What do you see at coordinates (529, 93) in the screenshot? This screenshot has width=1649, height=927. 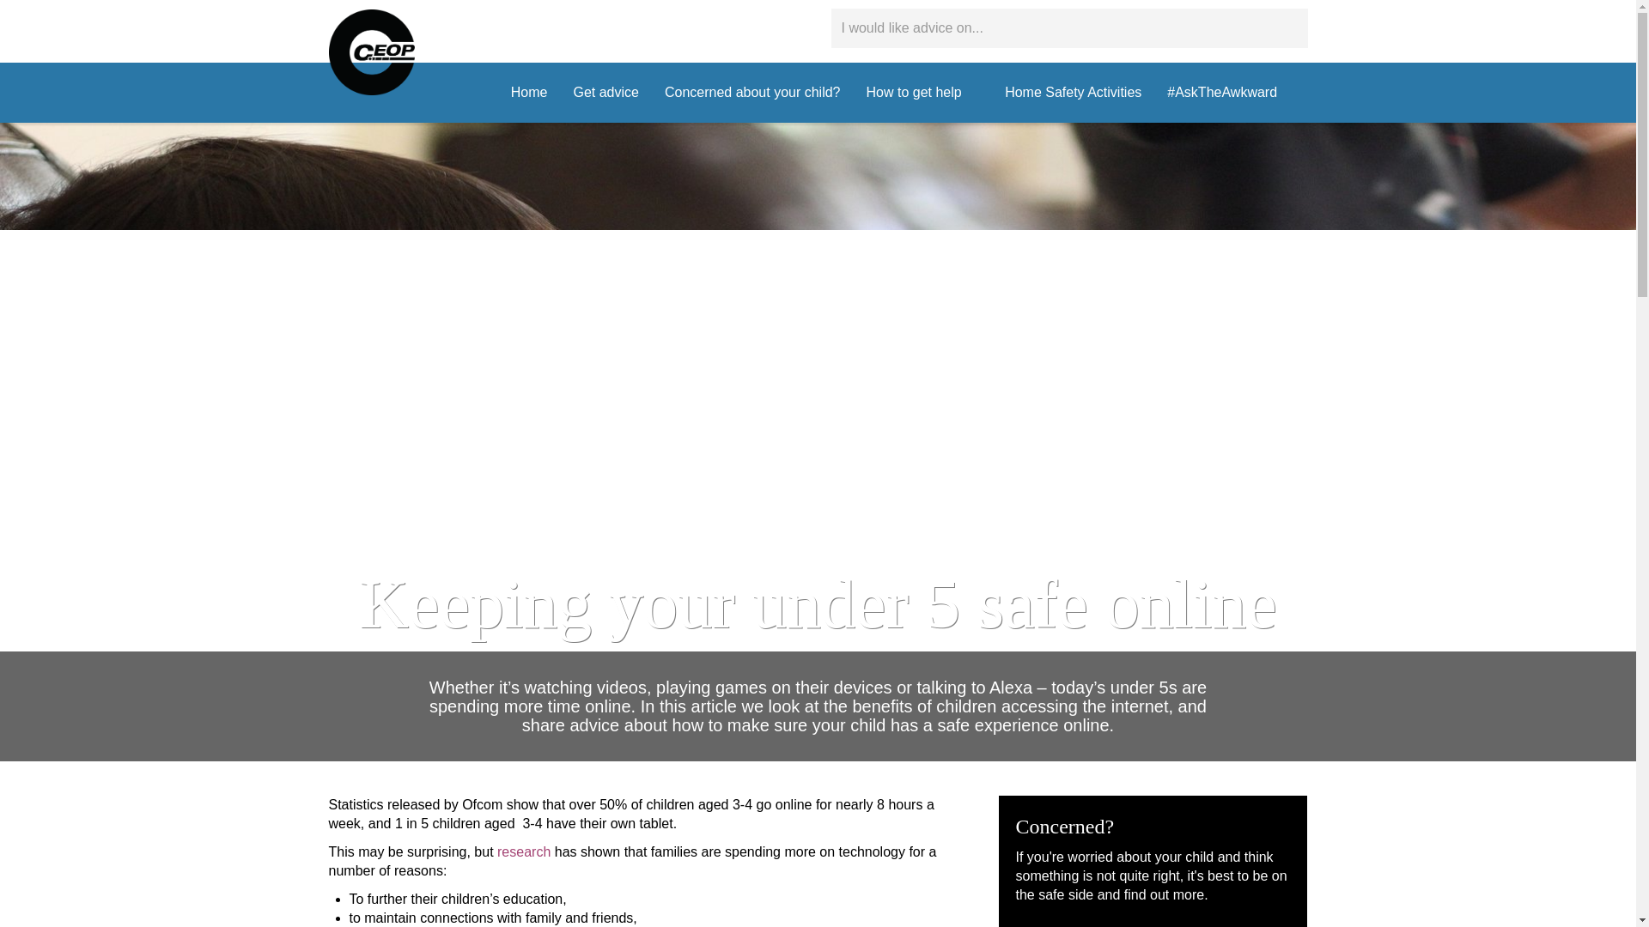 I see `Home` at bounding box center [529, 93].